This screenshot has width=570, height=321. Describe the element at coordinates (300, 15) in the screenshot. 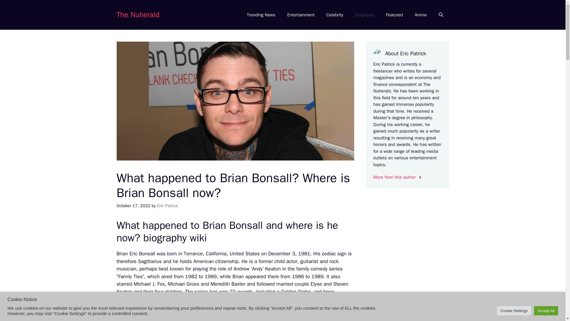

I see `Entertainment` at that location.